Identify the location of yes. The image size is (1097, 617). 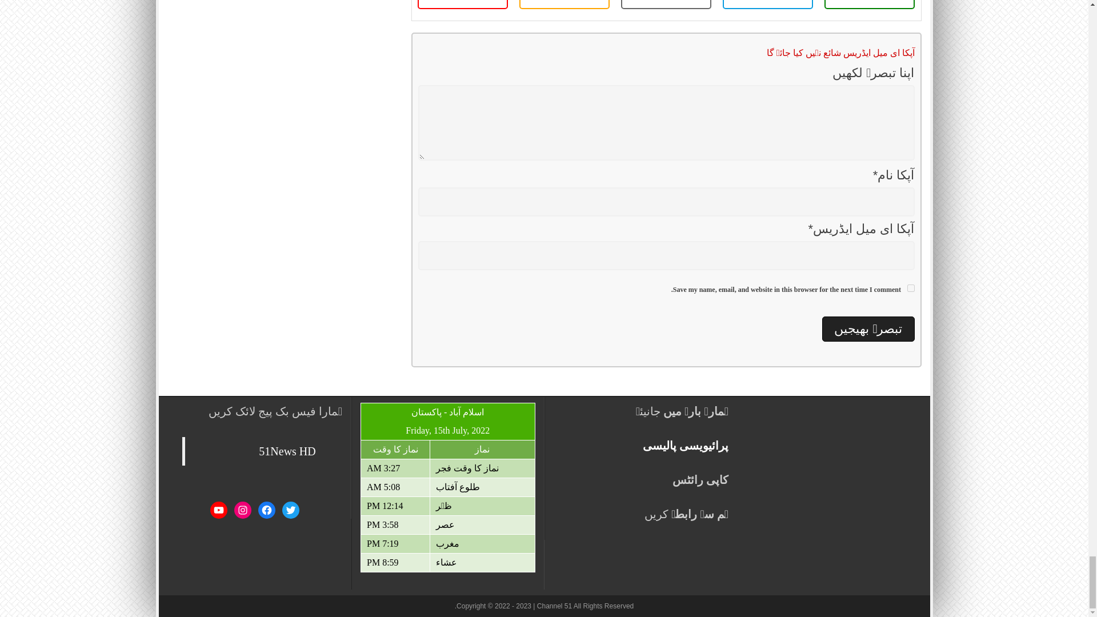
(911, 288).